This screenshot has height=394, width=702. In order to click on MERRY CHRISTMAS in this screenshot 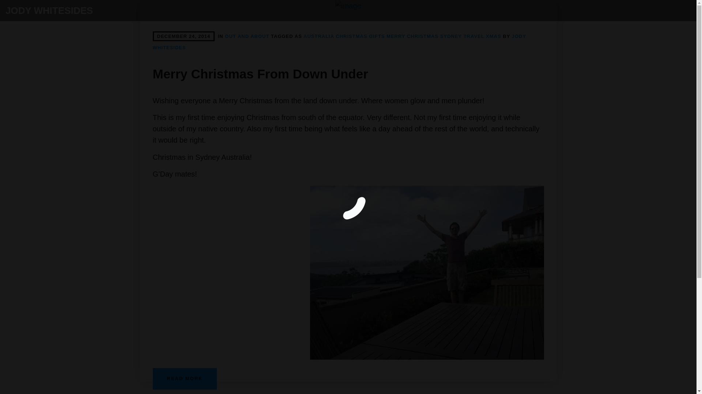, I will do `click(412, 36)`.